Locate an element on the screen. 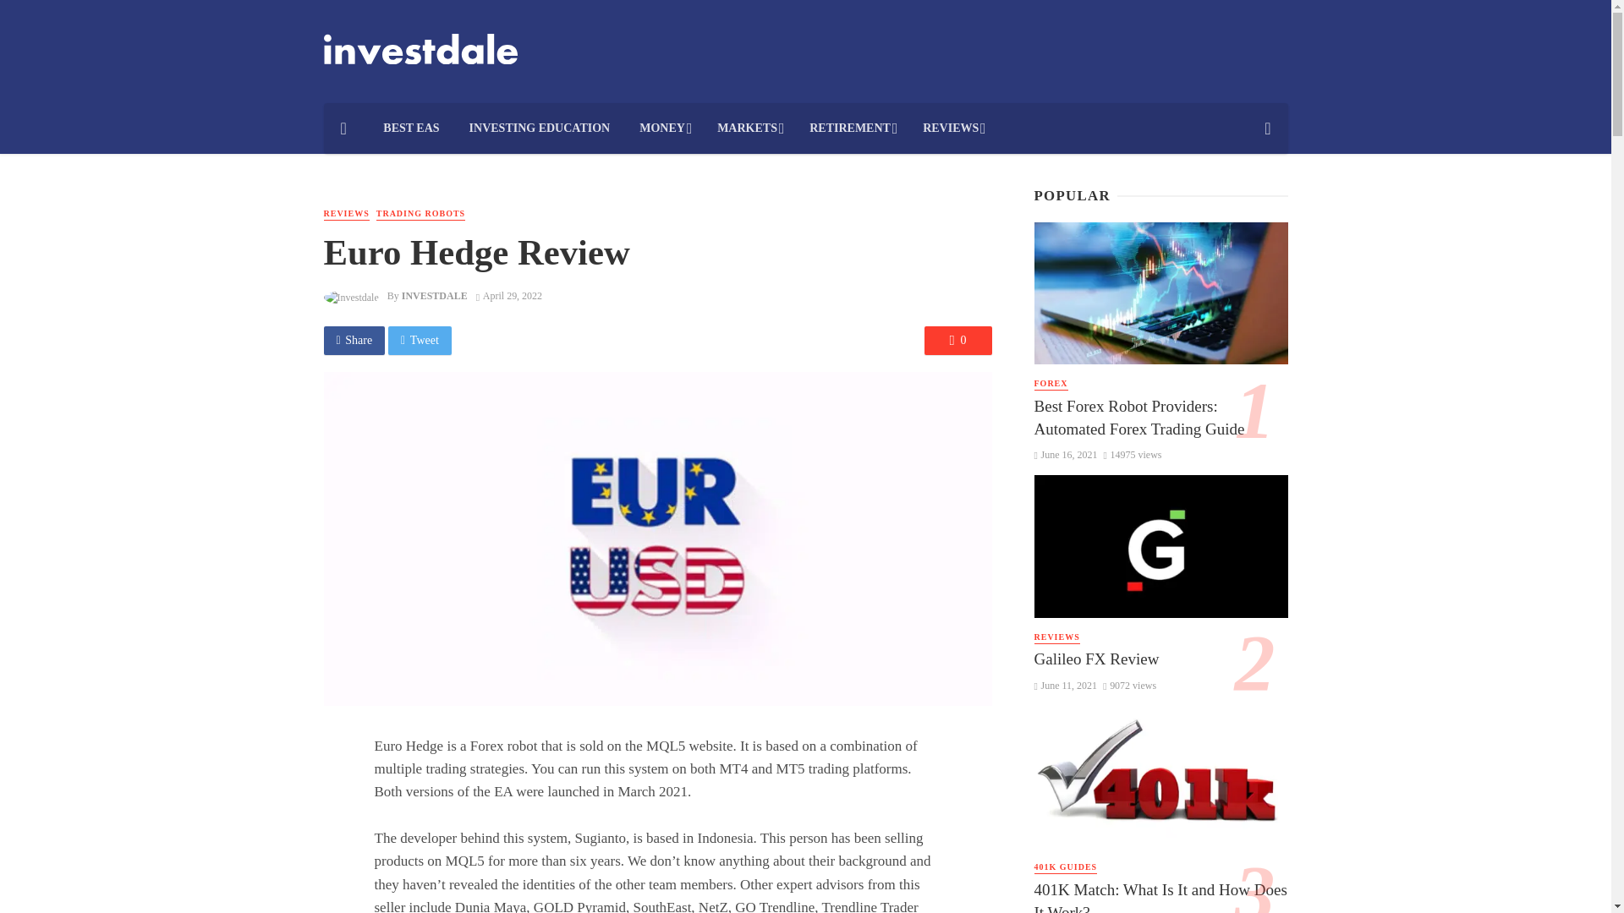  INVESTDALE is located at coordinates (434, 296).